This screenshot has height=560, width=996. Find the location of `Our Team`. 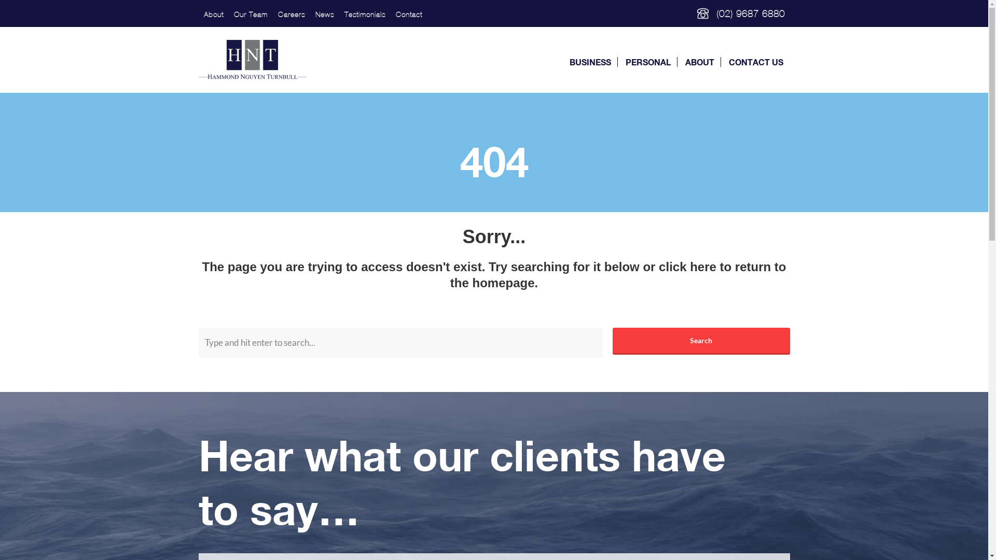

Our Team is located at coordinates (250, 15).